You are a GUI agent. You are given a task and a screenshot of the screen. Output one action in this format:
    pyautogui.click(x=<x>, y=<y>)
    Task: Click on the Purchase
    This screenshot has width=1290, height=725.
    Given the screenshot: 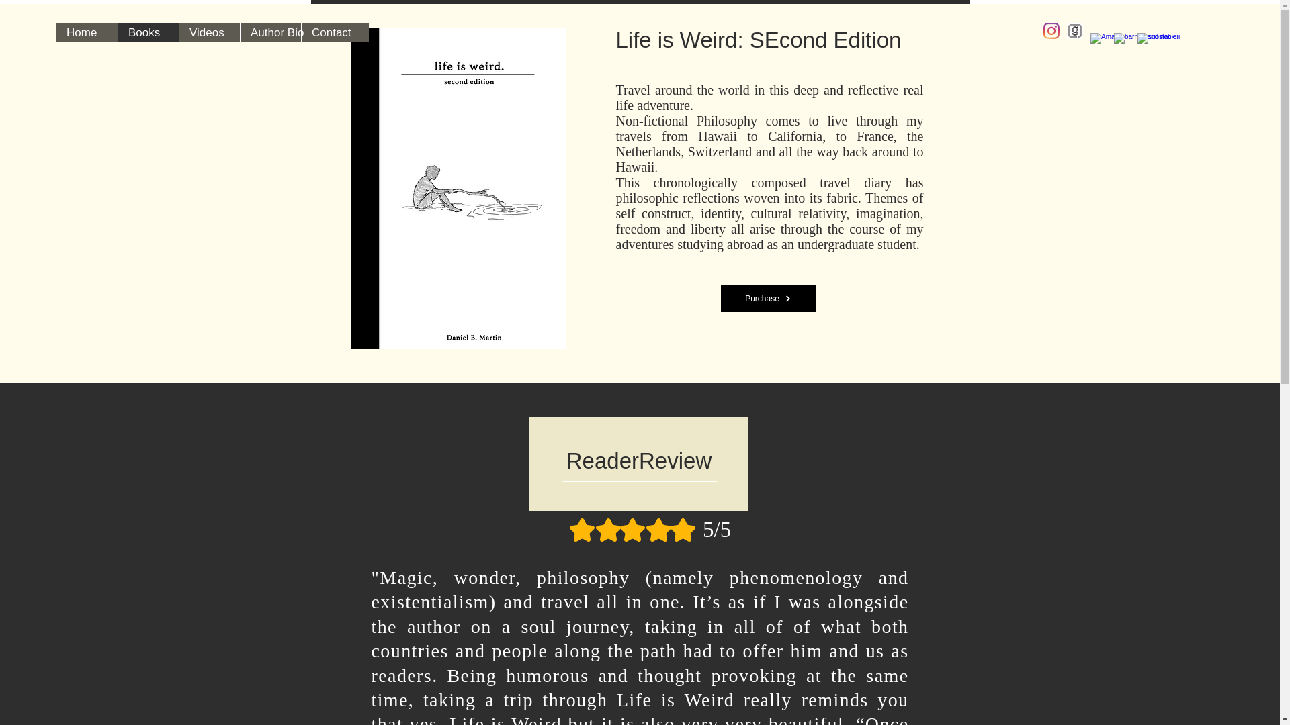 What is the action you would take?
    pyautogui.click(x=767, y=299)
    